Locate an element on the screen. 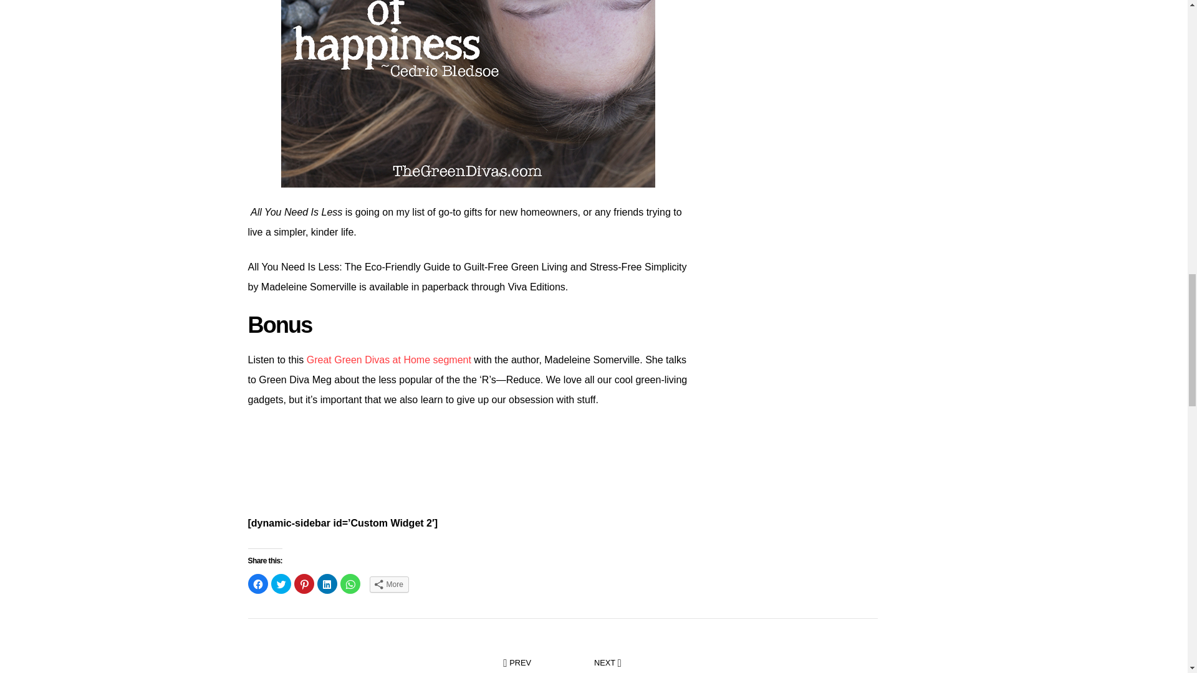 This screenshot has height=673, width=1197. More is located at coordinates (388, 585).